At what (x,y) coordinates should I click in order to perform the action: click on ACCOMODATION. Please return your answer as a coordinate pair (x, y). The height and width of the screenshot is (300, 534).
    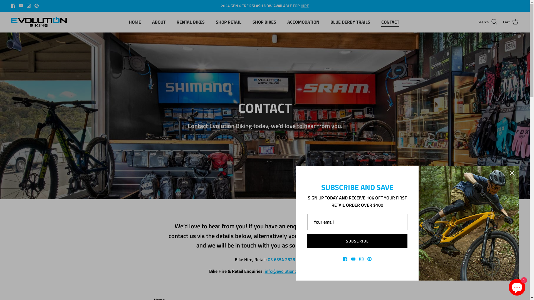
    Looking at the image, I should click on (303, 22).